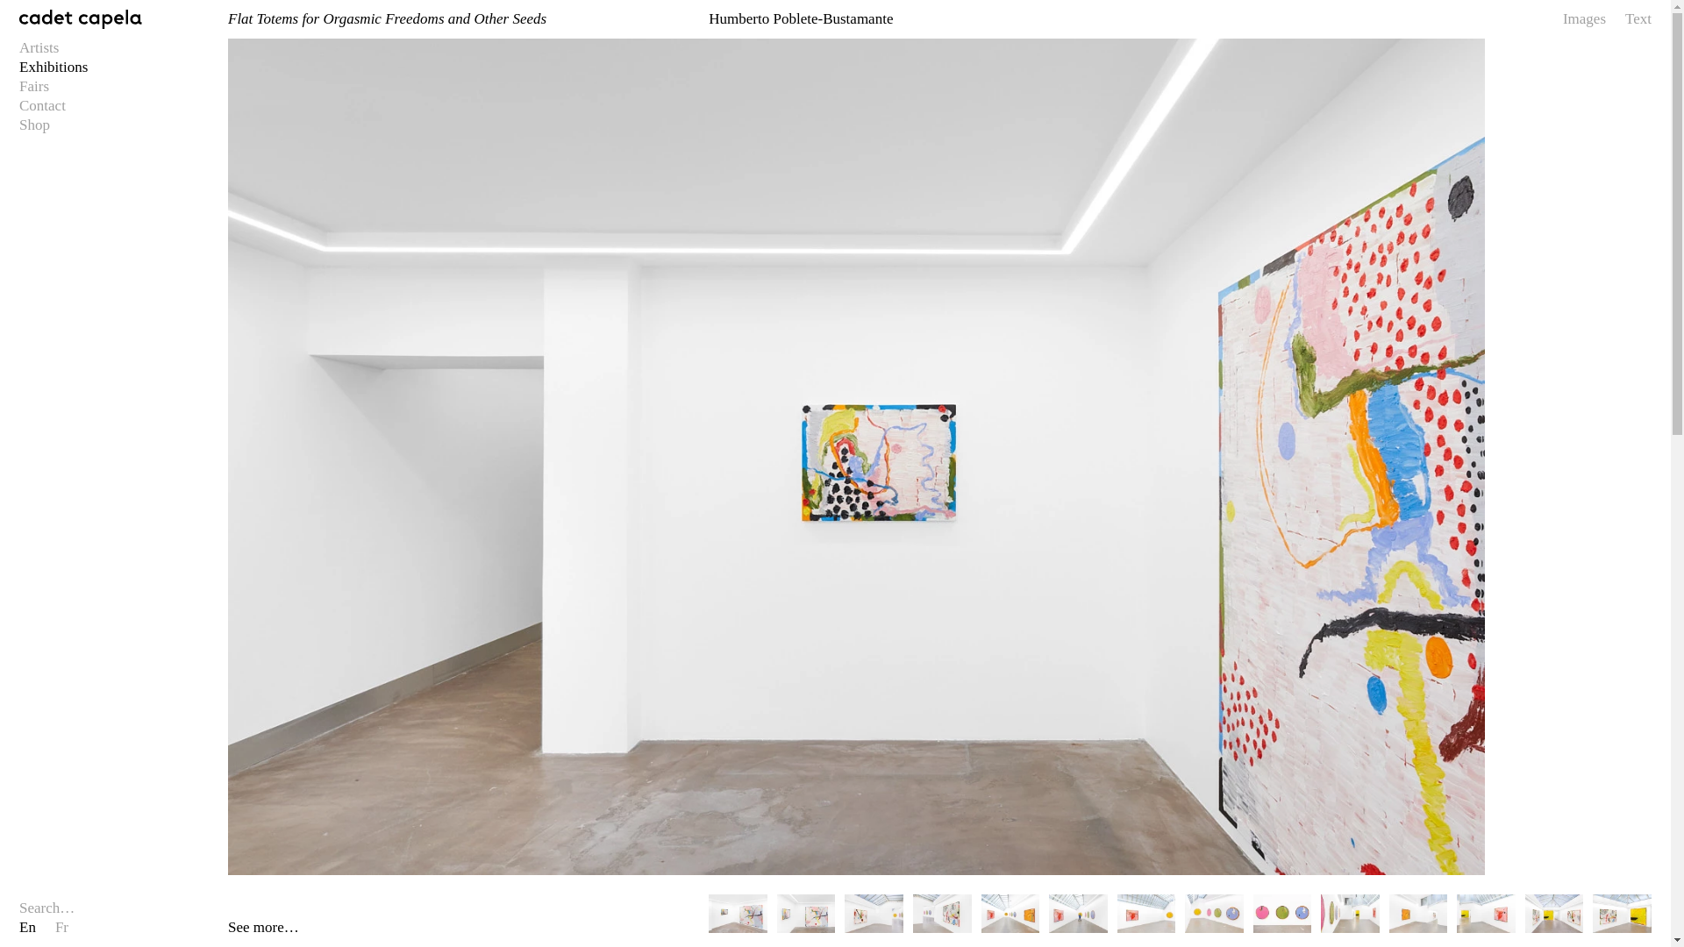 Image resolution: width=1684 pixels, height=947 pixels. Describe the element at coordinates (33, 86) in the screenshot. I see `Fairs` at that location.